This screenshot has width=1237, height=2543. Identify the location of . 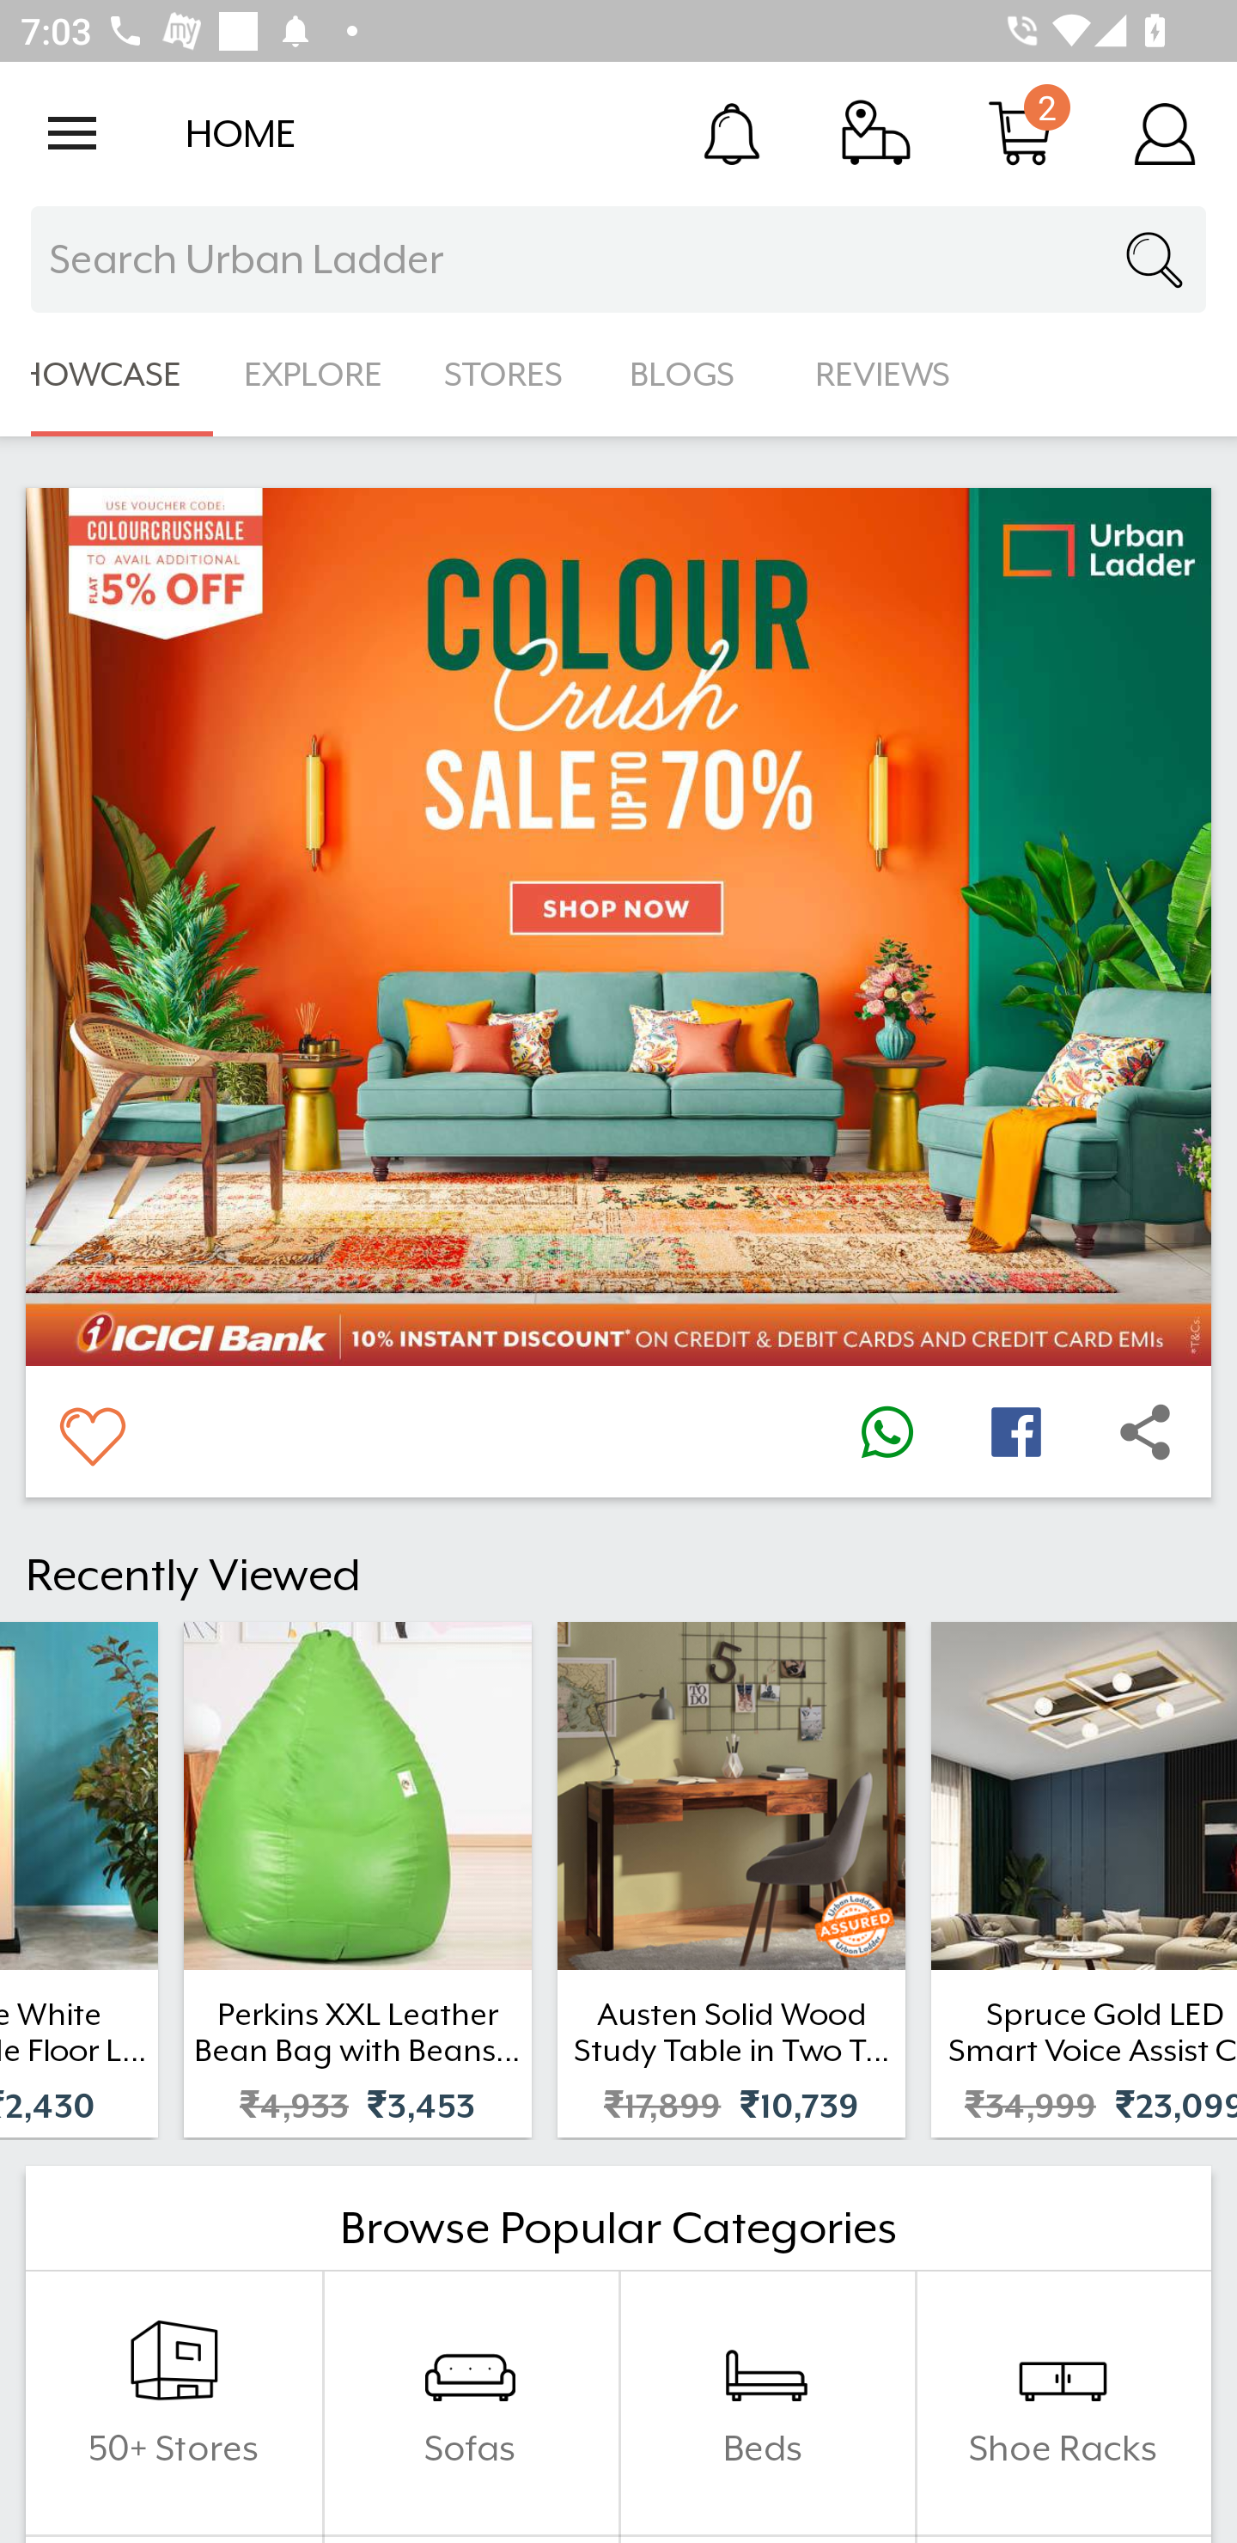
(91, 1431).